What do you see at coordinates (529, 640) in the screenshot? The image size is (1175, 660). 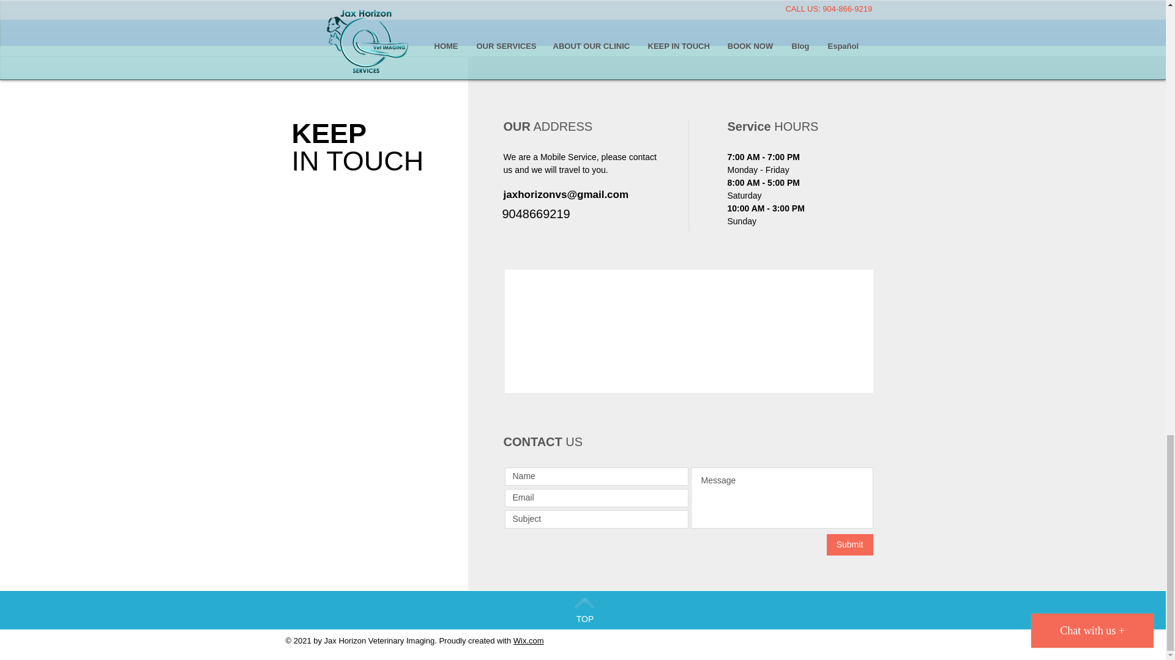 I see `Wix.com` at bounding box center [529, 640].